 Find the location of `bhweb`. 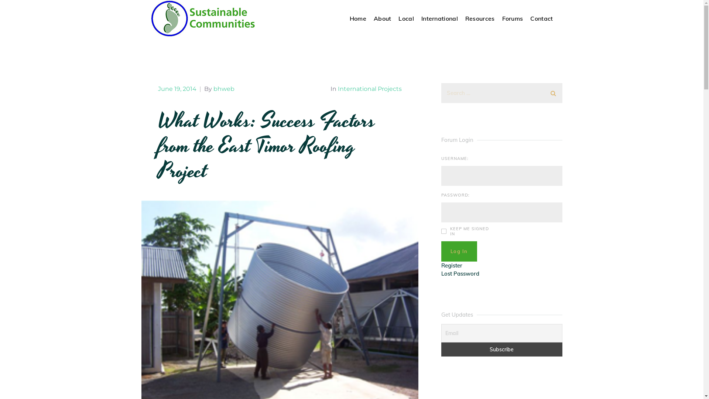

bhweb is located at coordinates (224, 89).